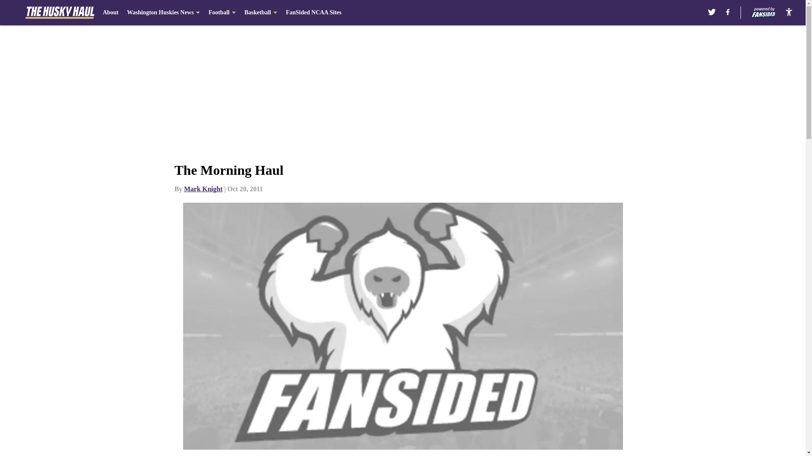 The image size is (812, 456). What do you see at coordinates (111, 13) in the screenshot?
I see `About` at bounding box center [111, 13].